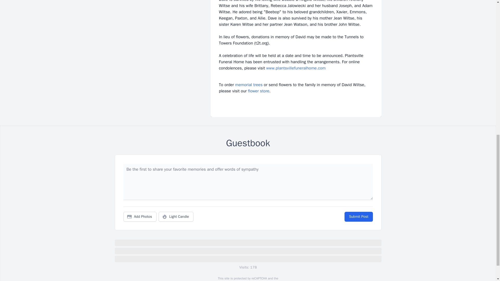 The width and height of the screenshot is (500, 281). I want to click on Light Candle, so click(176, 217).